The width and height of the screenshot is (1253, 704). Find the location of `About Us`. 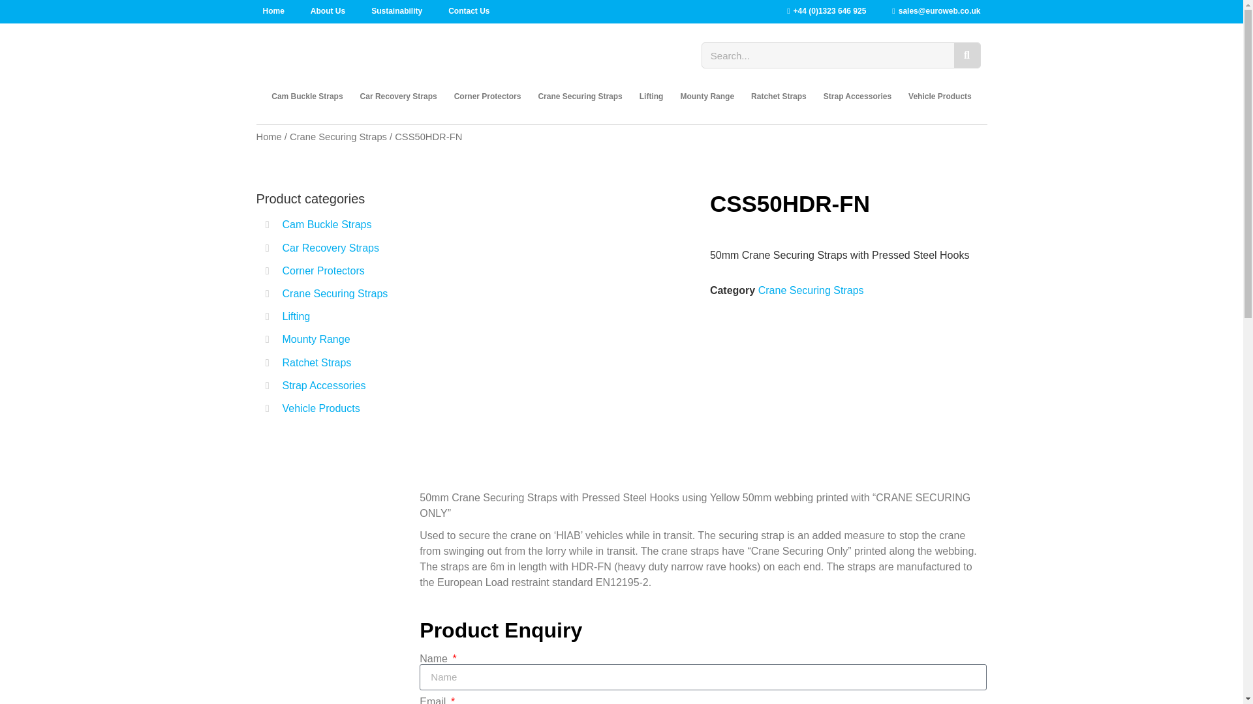

About Us is located at coordinates (328, 13).